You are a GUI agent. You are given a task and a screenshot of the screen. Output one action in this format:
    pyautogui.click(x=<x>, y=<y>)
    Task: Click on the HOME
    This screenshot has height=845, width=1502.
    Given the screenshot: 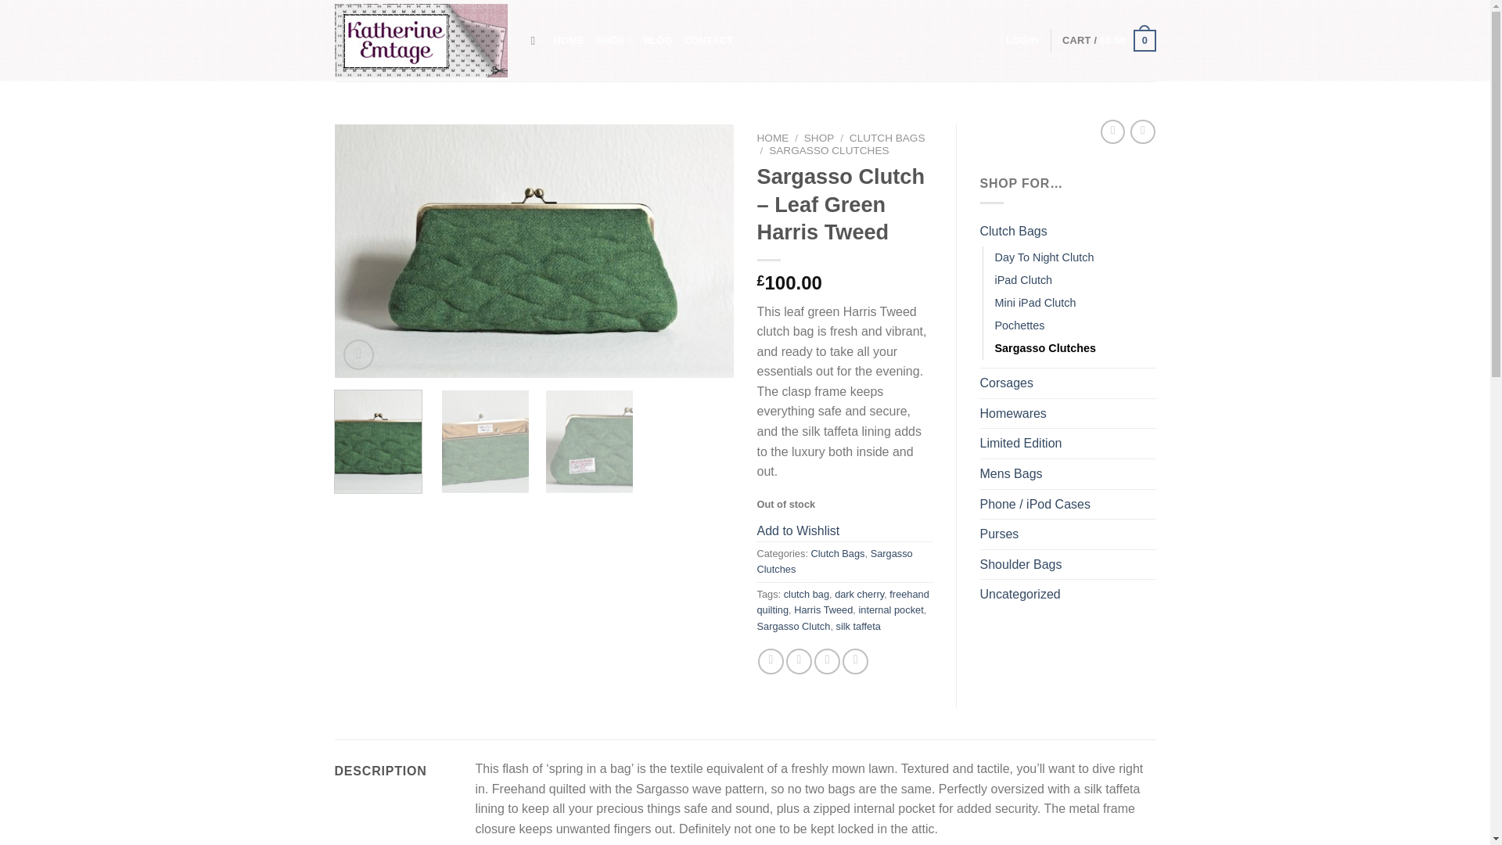 What is the action you would take?
    pyautogui.click(x=569, y=41)
    